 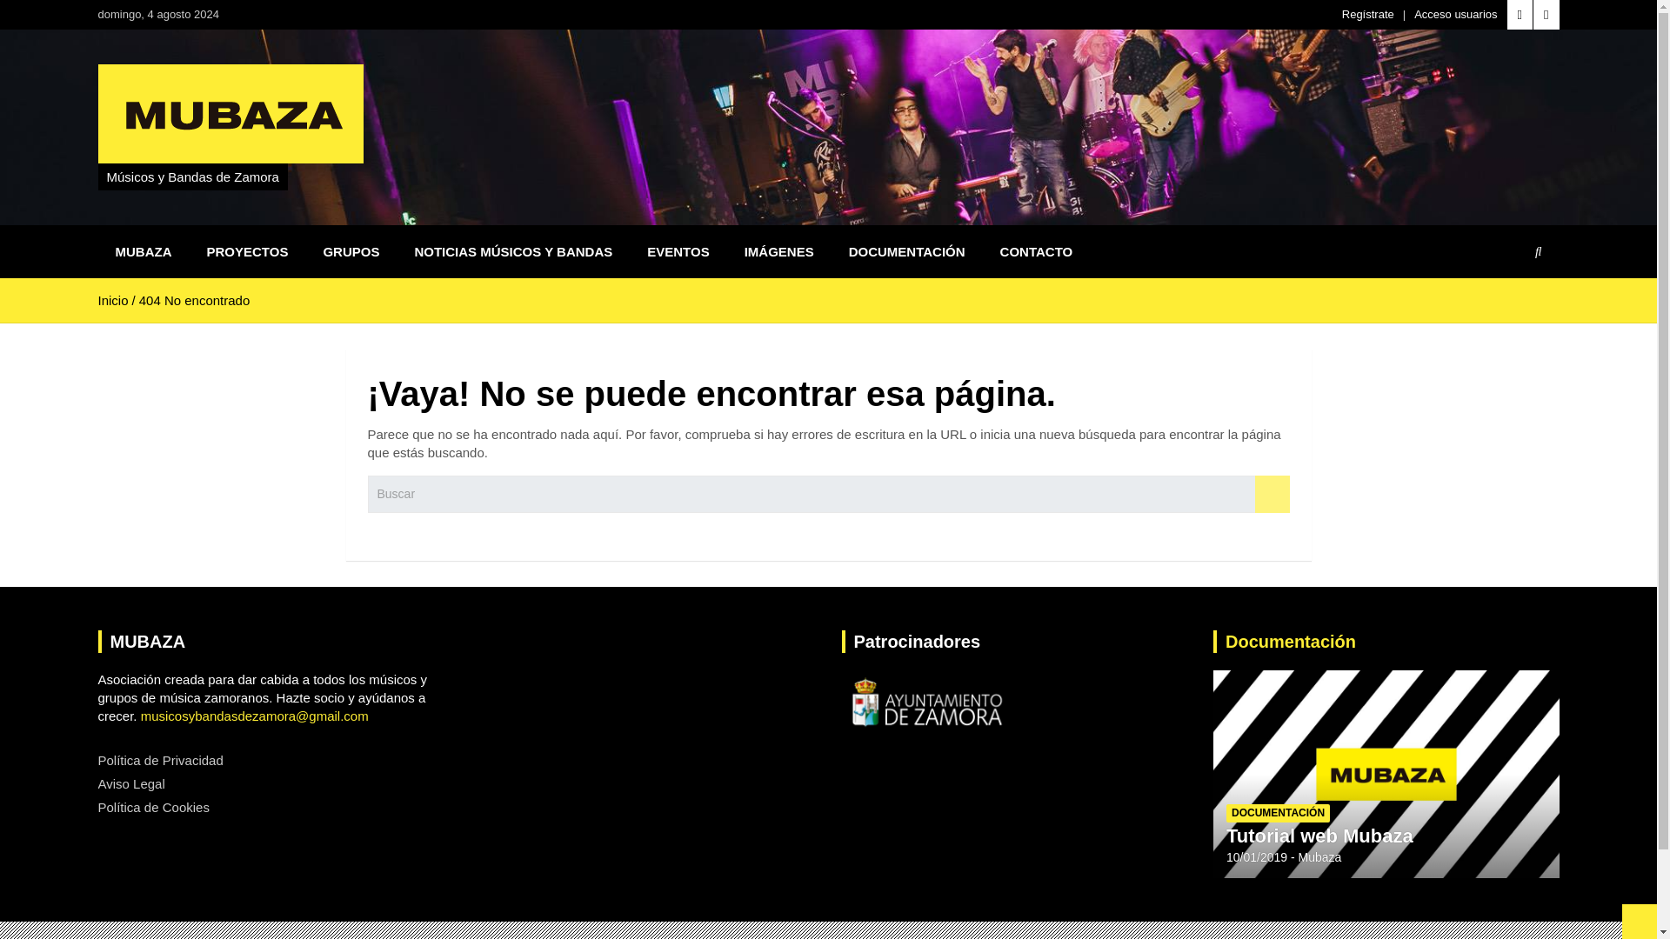 I want to click on Mubaza, so click(x=1320, y=857).